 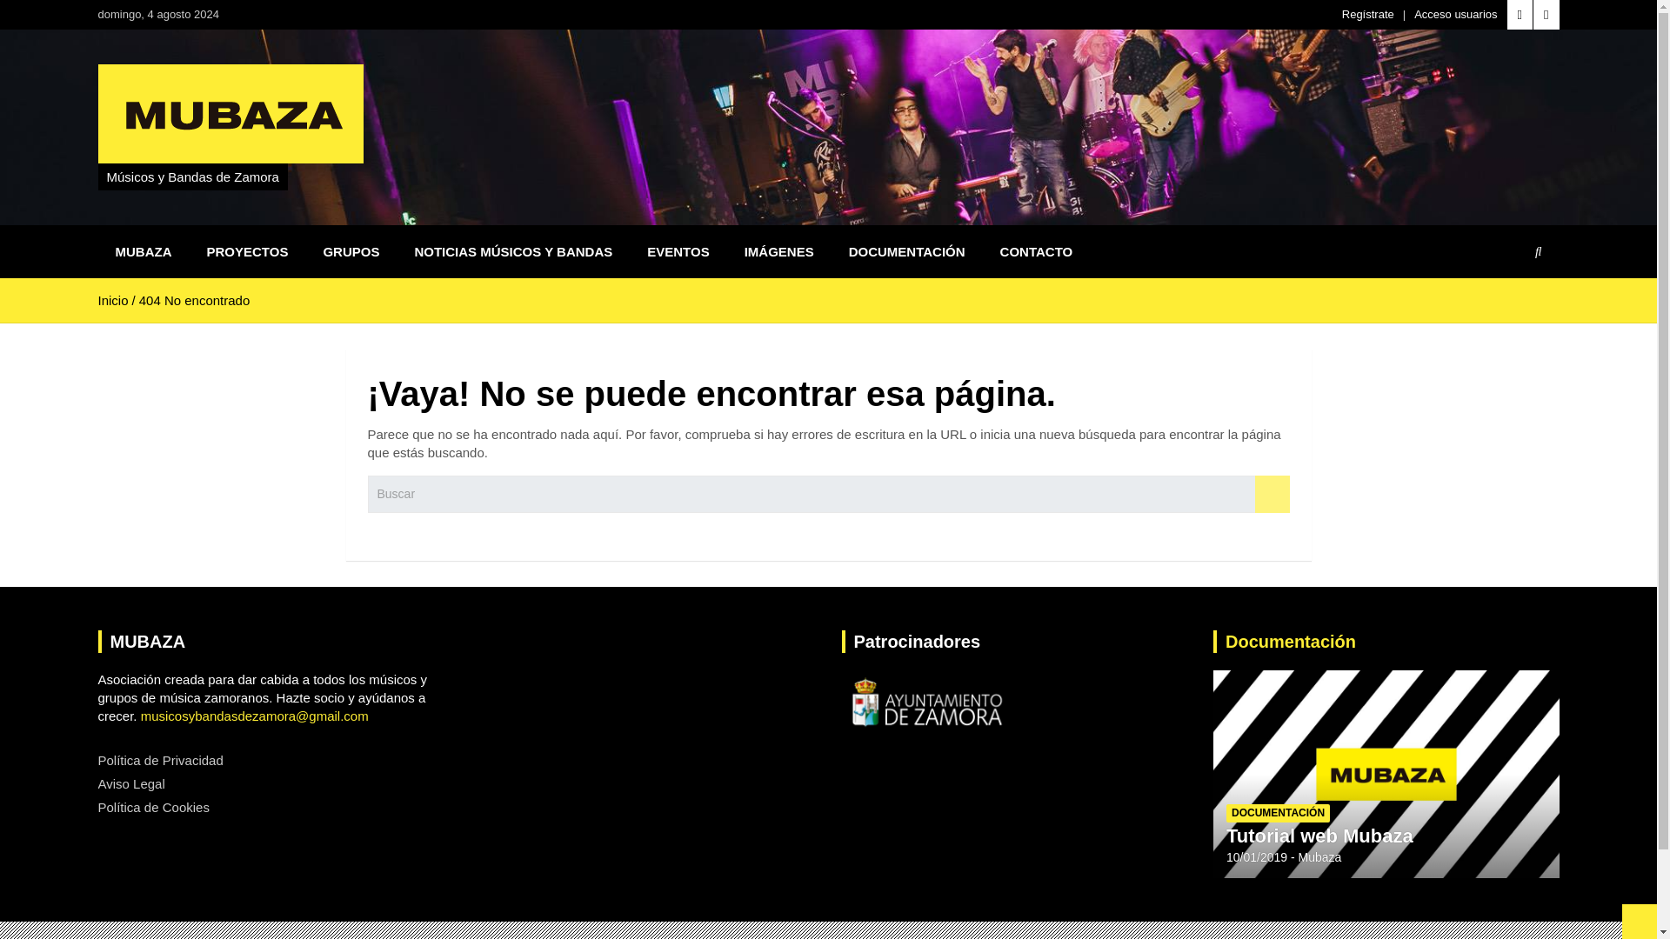 I want to click on Mubaza, so click(x=1320, y=857).